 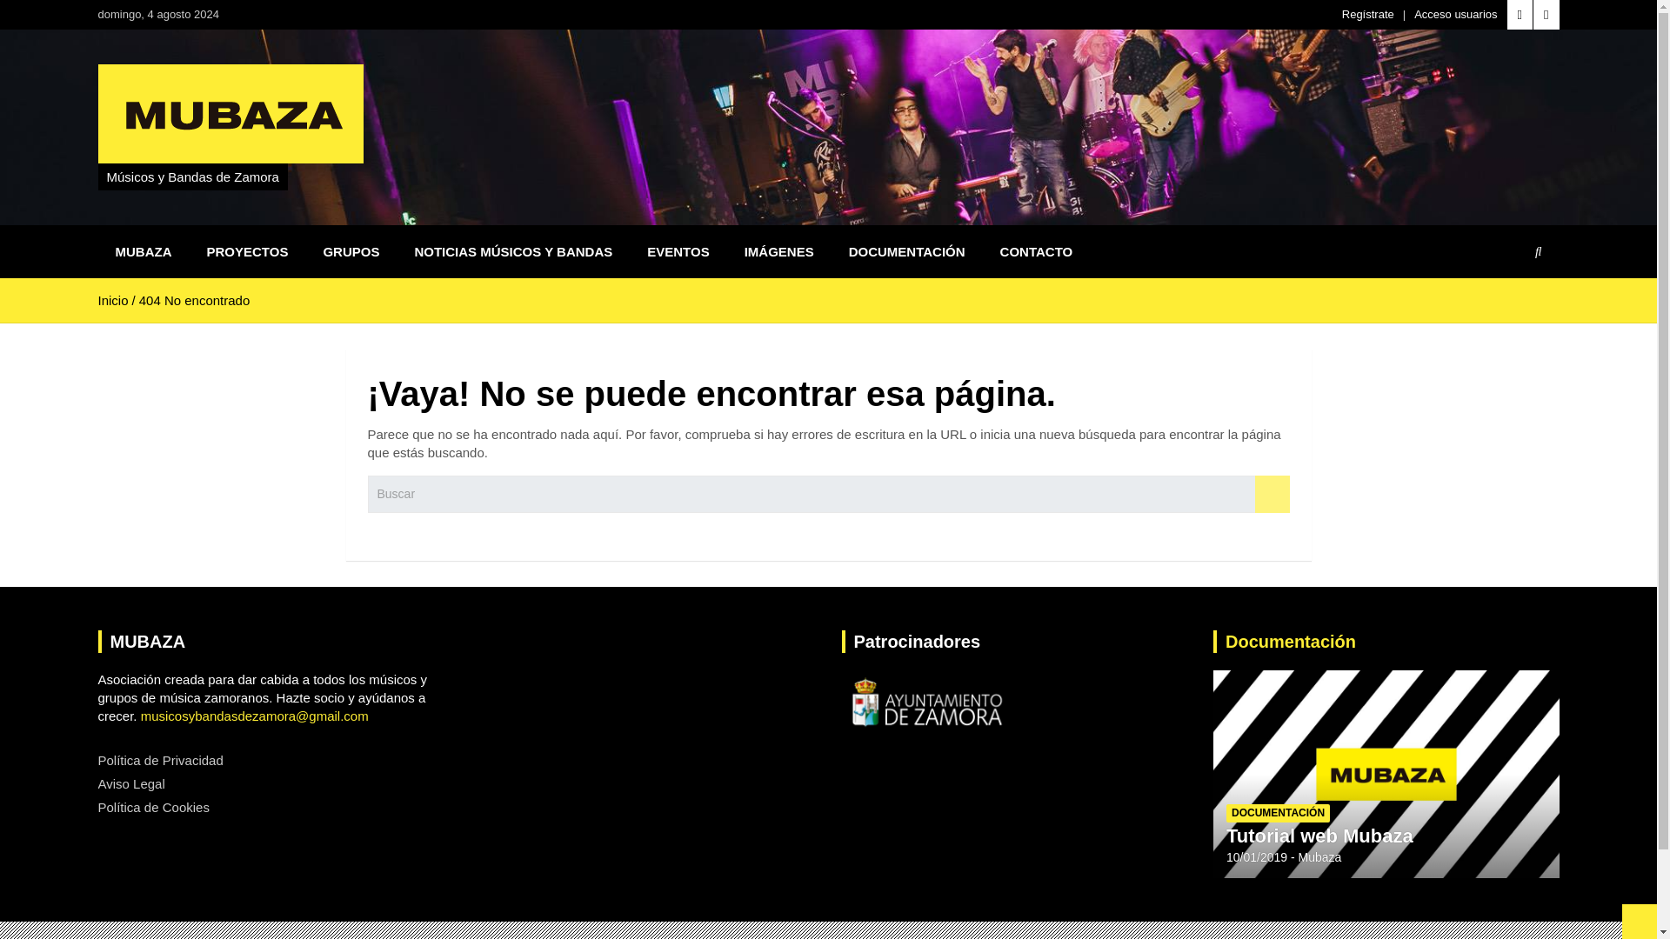 I want to click on Mubaza, so click(x=1320, y=857).